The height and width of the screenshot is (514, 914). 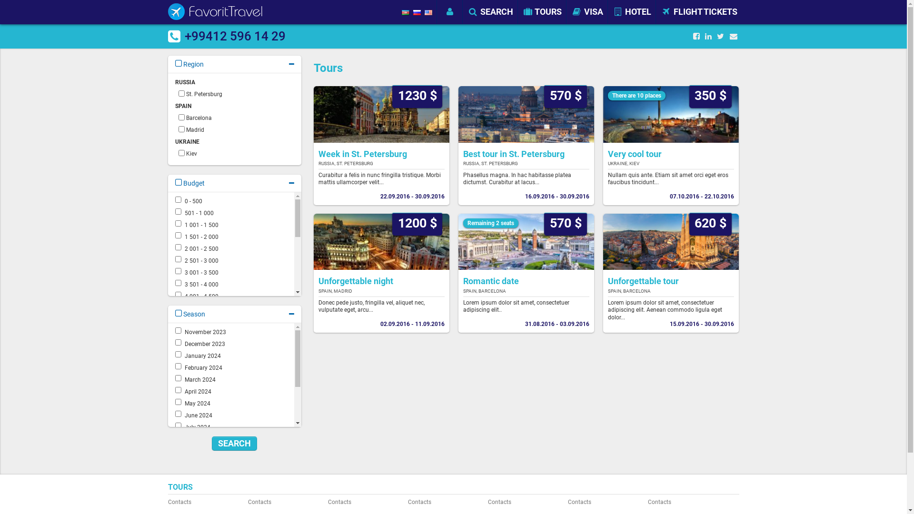 I want to click on Contacts, so click(x=365, y=502).